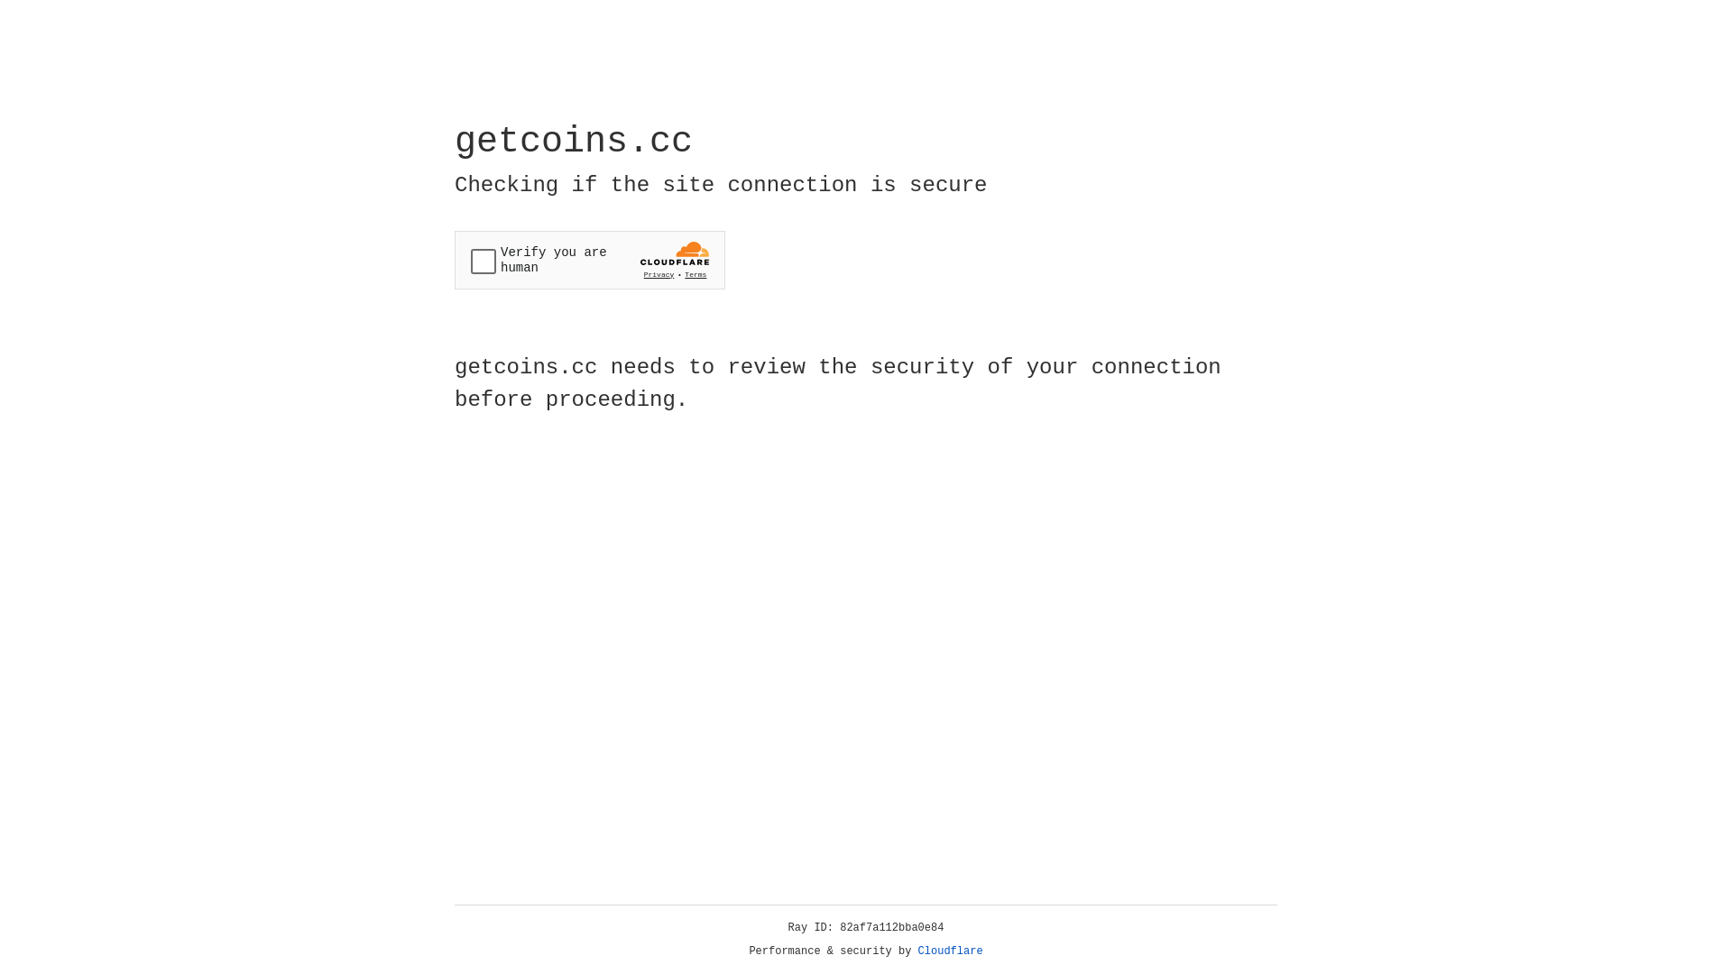  I want to click on Cloudflare, so click(951, 951).